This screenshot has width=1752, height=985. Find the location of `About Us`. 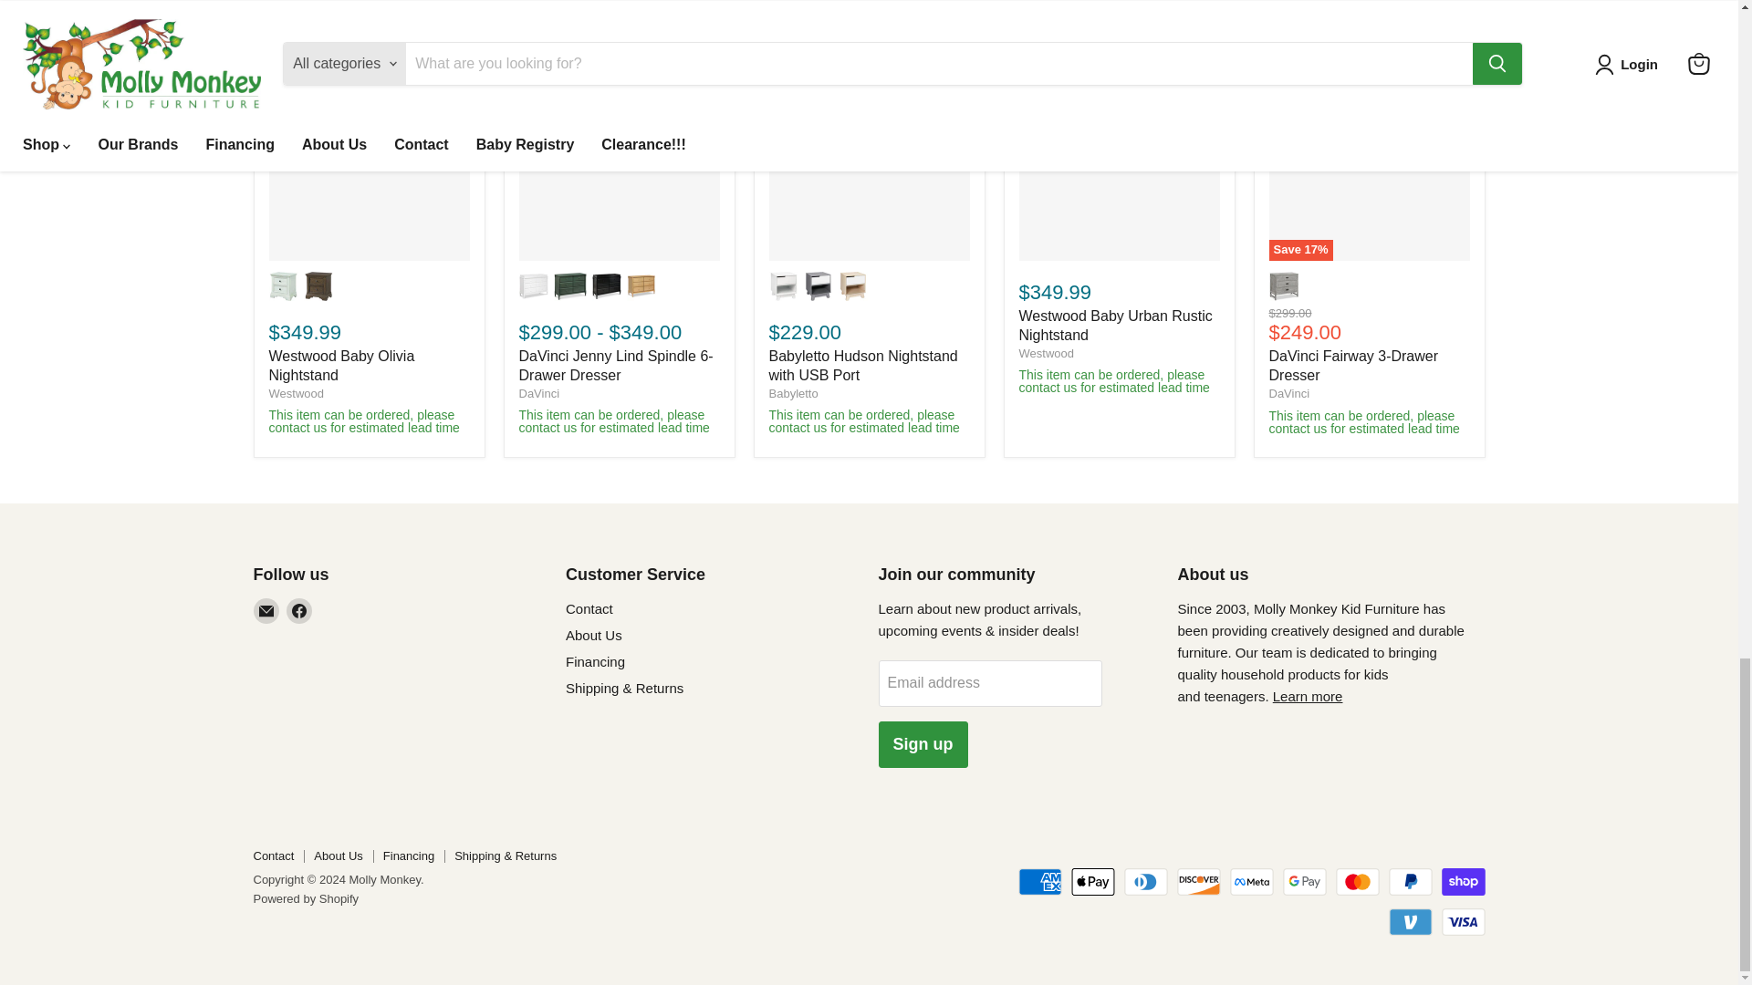

About Us is located at coordinates (1309, 696).